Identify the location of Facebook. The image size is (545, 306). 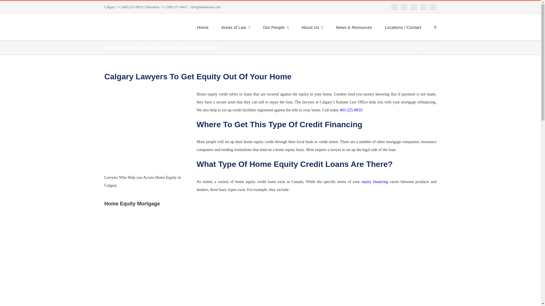
(395, 7).